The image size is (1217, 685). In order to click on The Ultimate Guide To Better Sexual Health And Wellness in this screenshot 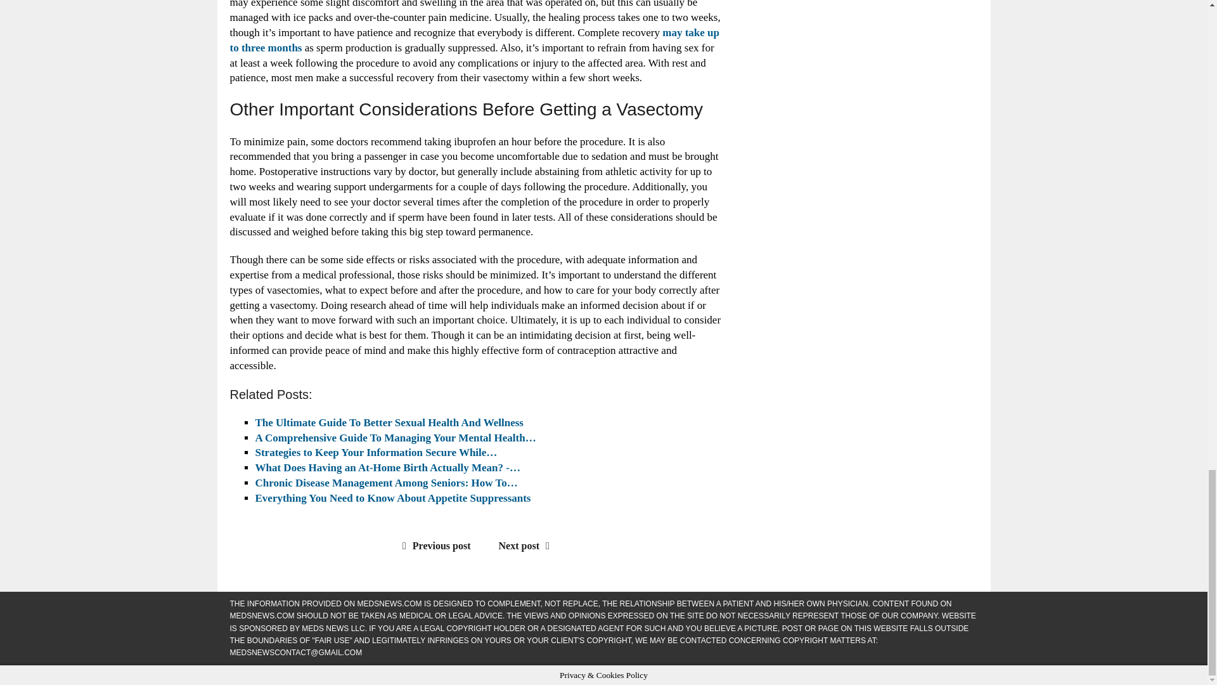, I will do `click(389, 422)`.